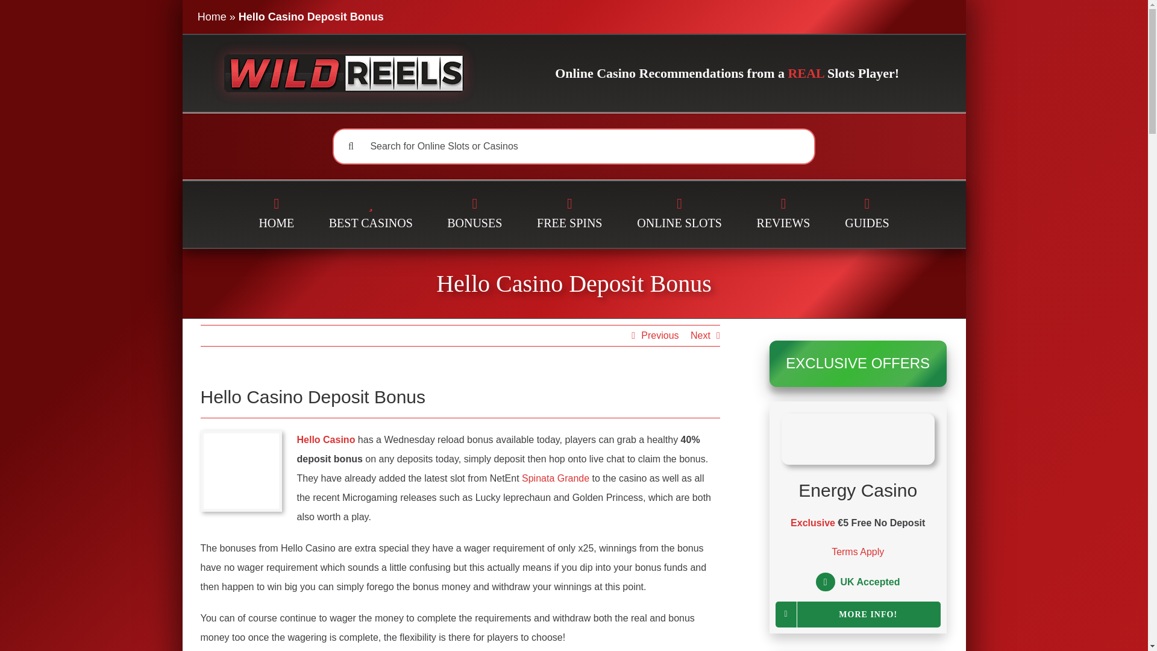  Describe the element at coordinates (700, 335) in the screenshot. I see `Next` at that location.